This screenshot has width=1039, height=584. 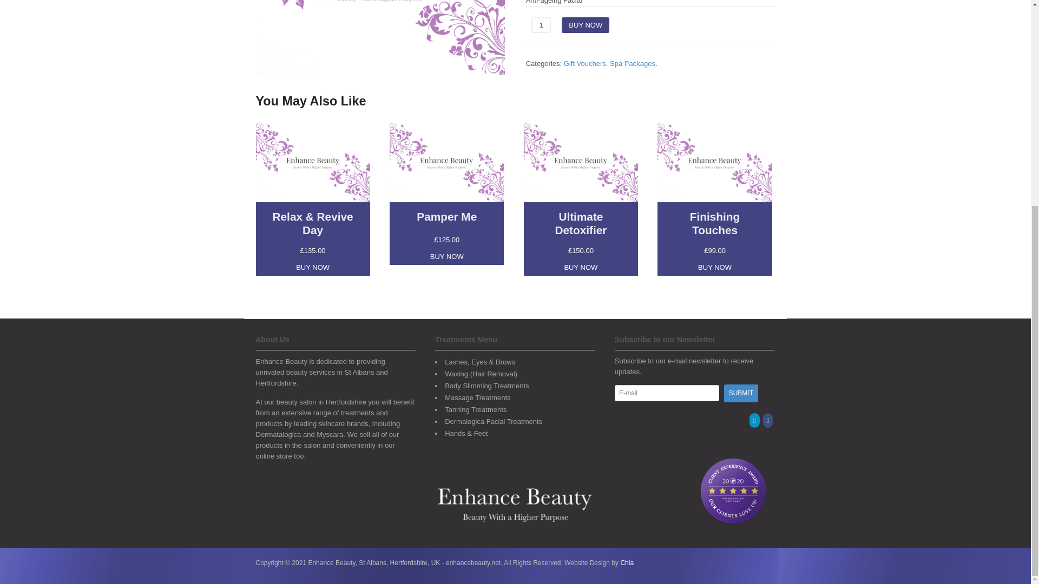 What do you see at coordinates (741, 393) in the screenshot?
I see `Submit` at bounding box center [741, 393].